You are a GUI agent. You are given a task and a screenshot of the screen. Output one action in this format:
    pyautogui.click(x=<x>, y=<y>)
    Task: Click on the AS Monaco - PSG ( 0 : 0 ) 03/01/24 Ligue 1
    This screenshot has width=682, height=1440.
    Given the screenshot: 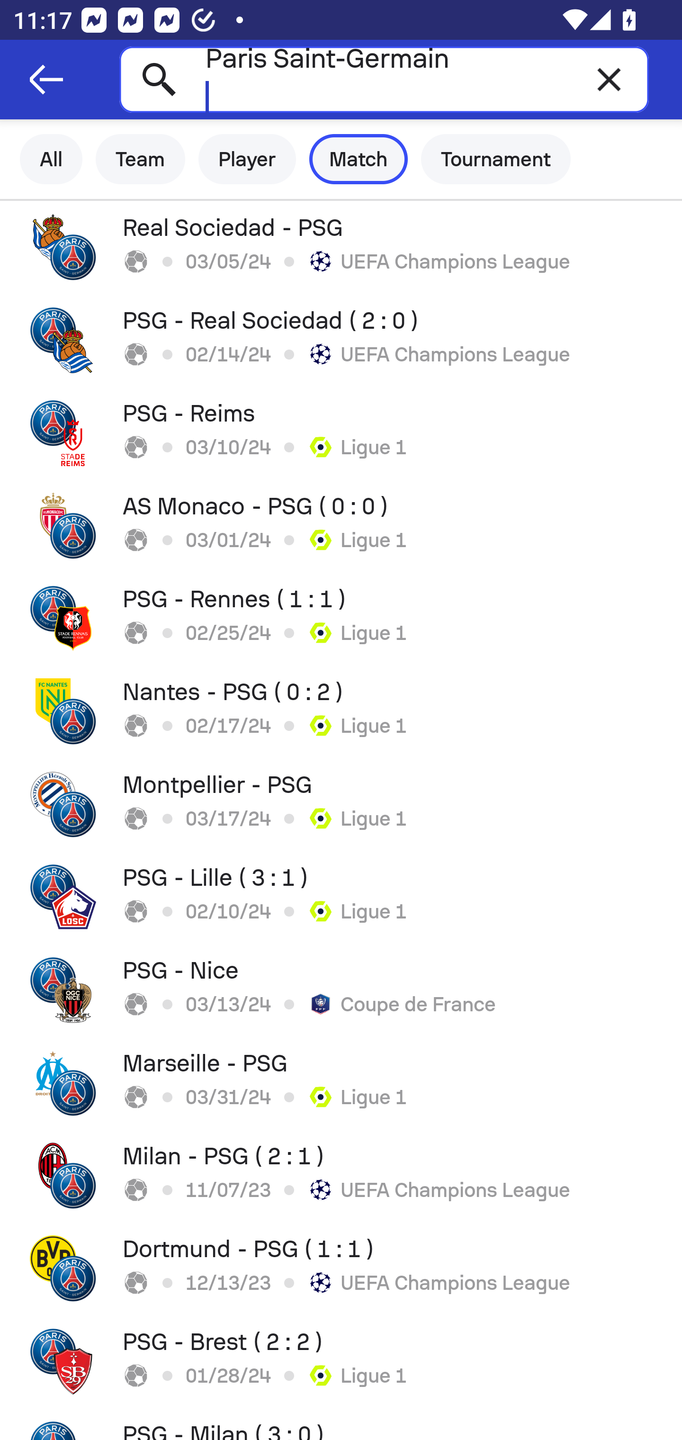 What is the action you would take?
    pyautogui.click(x=341, y=525)
    